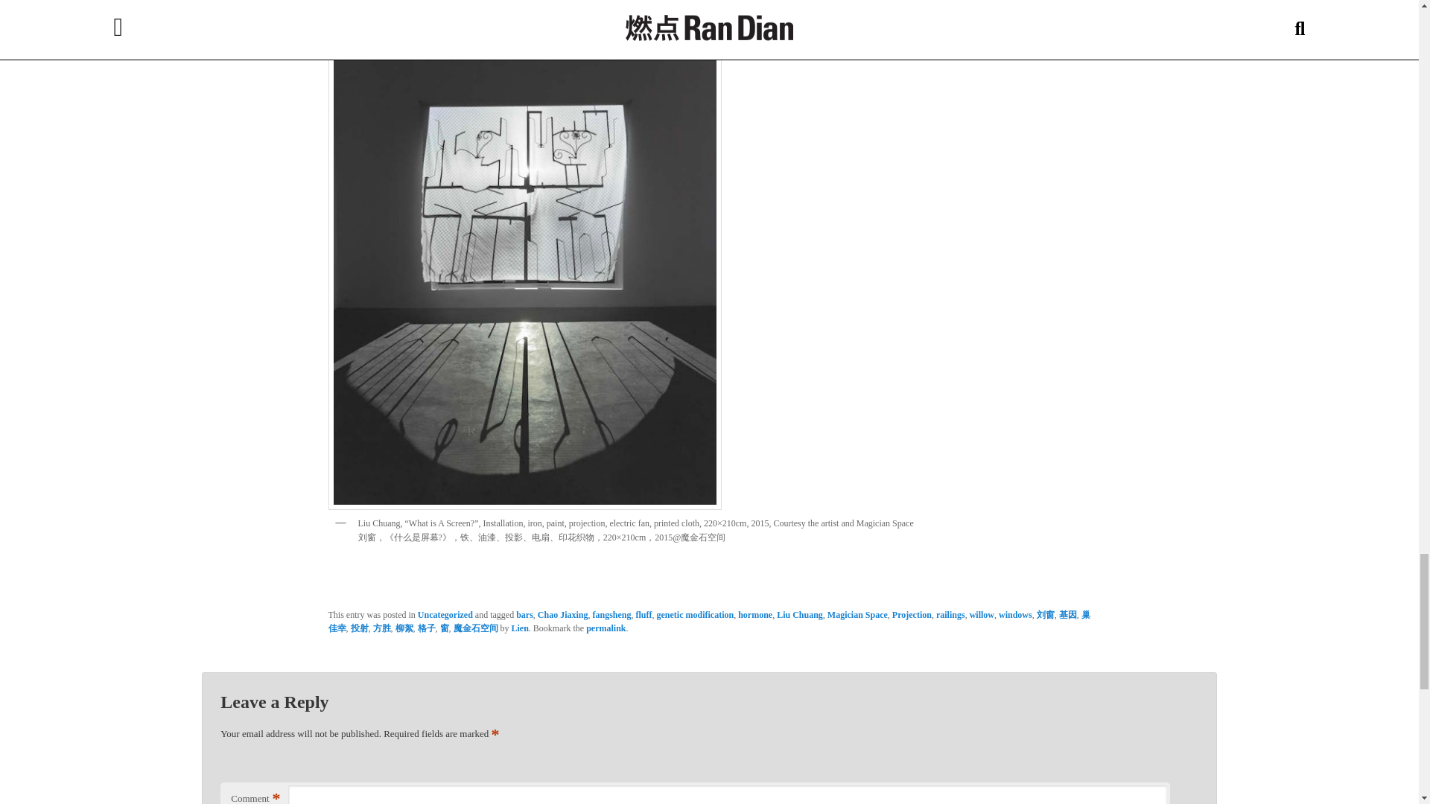  Describe the element at coordinates (912, 614) in the screenshot. I see `Projection` at that location.